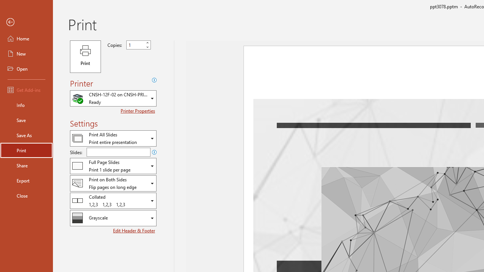 This screenshot has width=484, height=272. Describe the element at coordinates (113, 200) in the screenshot. I see `Collation` at that location.